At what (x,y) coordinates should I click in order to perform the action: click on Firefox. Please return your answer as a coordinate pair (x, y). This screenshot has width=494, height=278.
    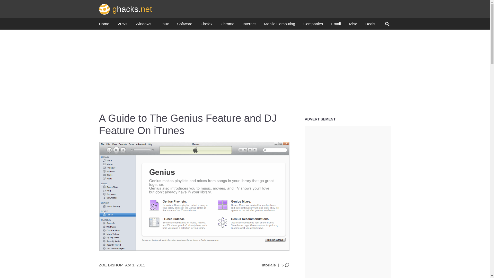
    Looking at the image, I should click on (206, 25).